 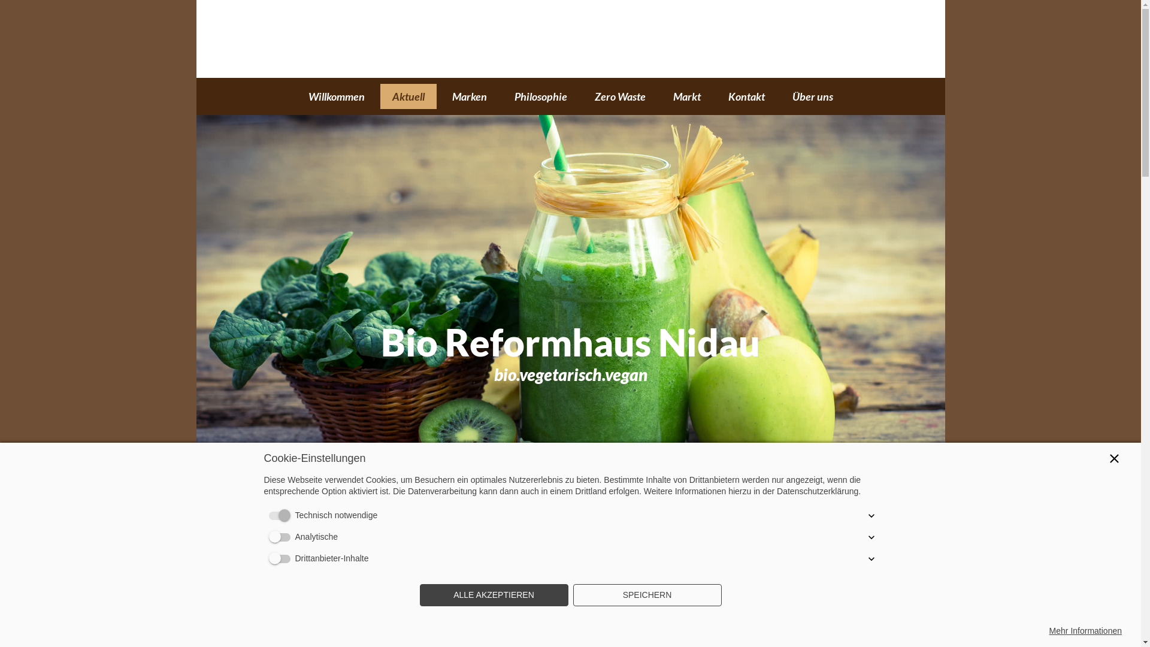 What do you see at coordinates (647, 595) in the screenshot?
I see `SPEICHERN` at bounding box center [647, 595].